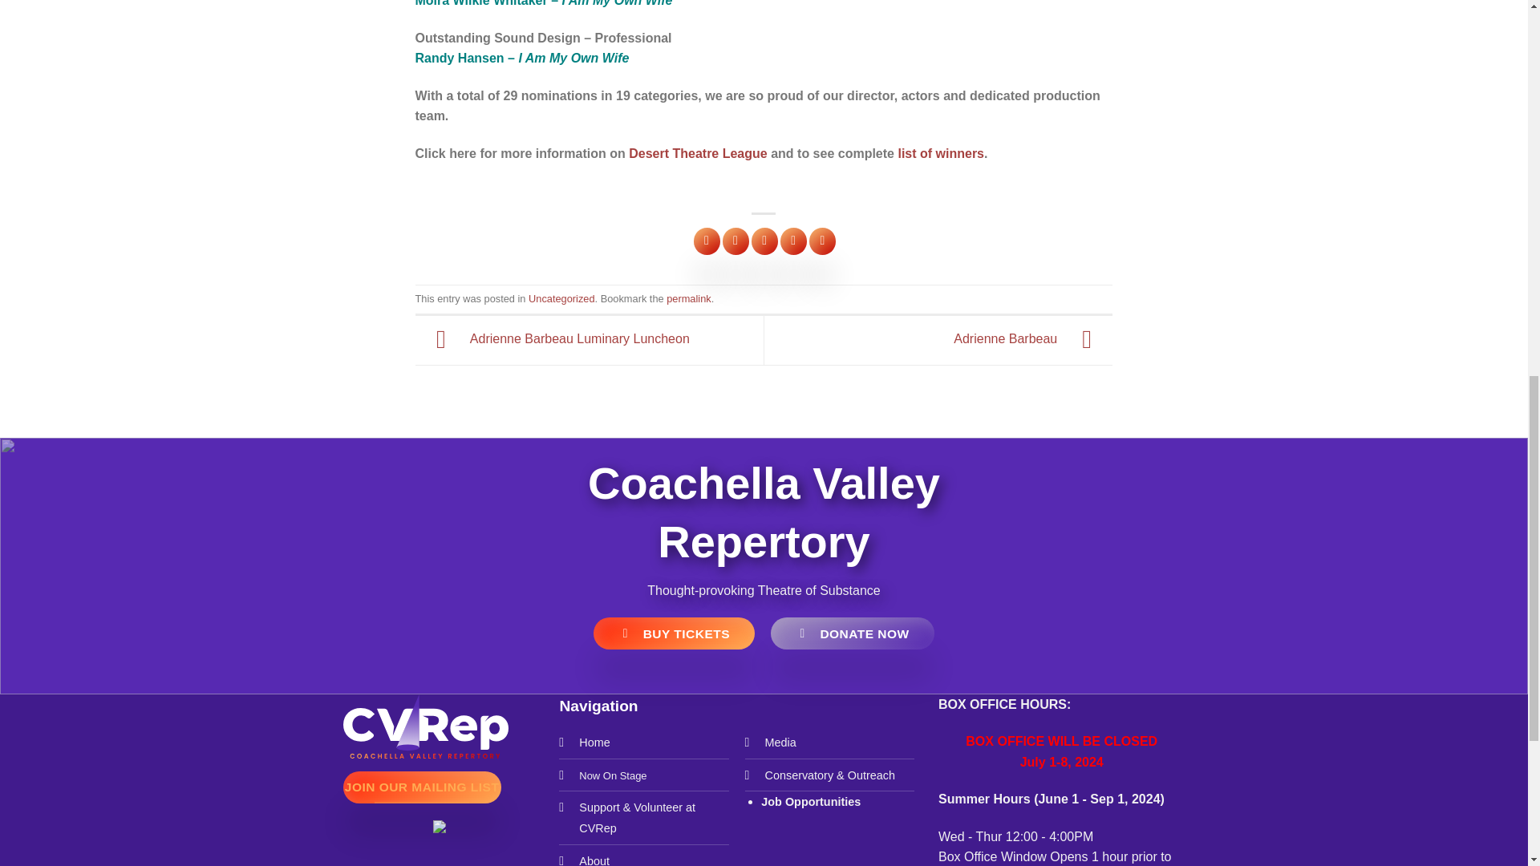 This screenshot has width=1540, height=866. I want to click on Desert Theatre League, so click(698, 152).